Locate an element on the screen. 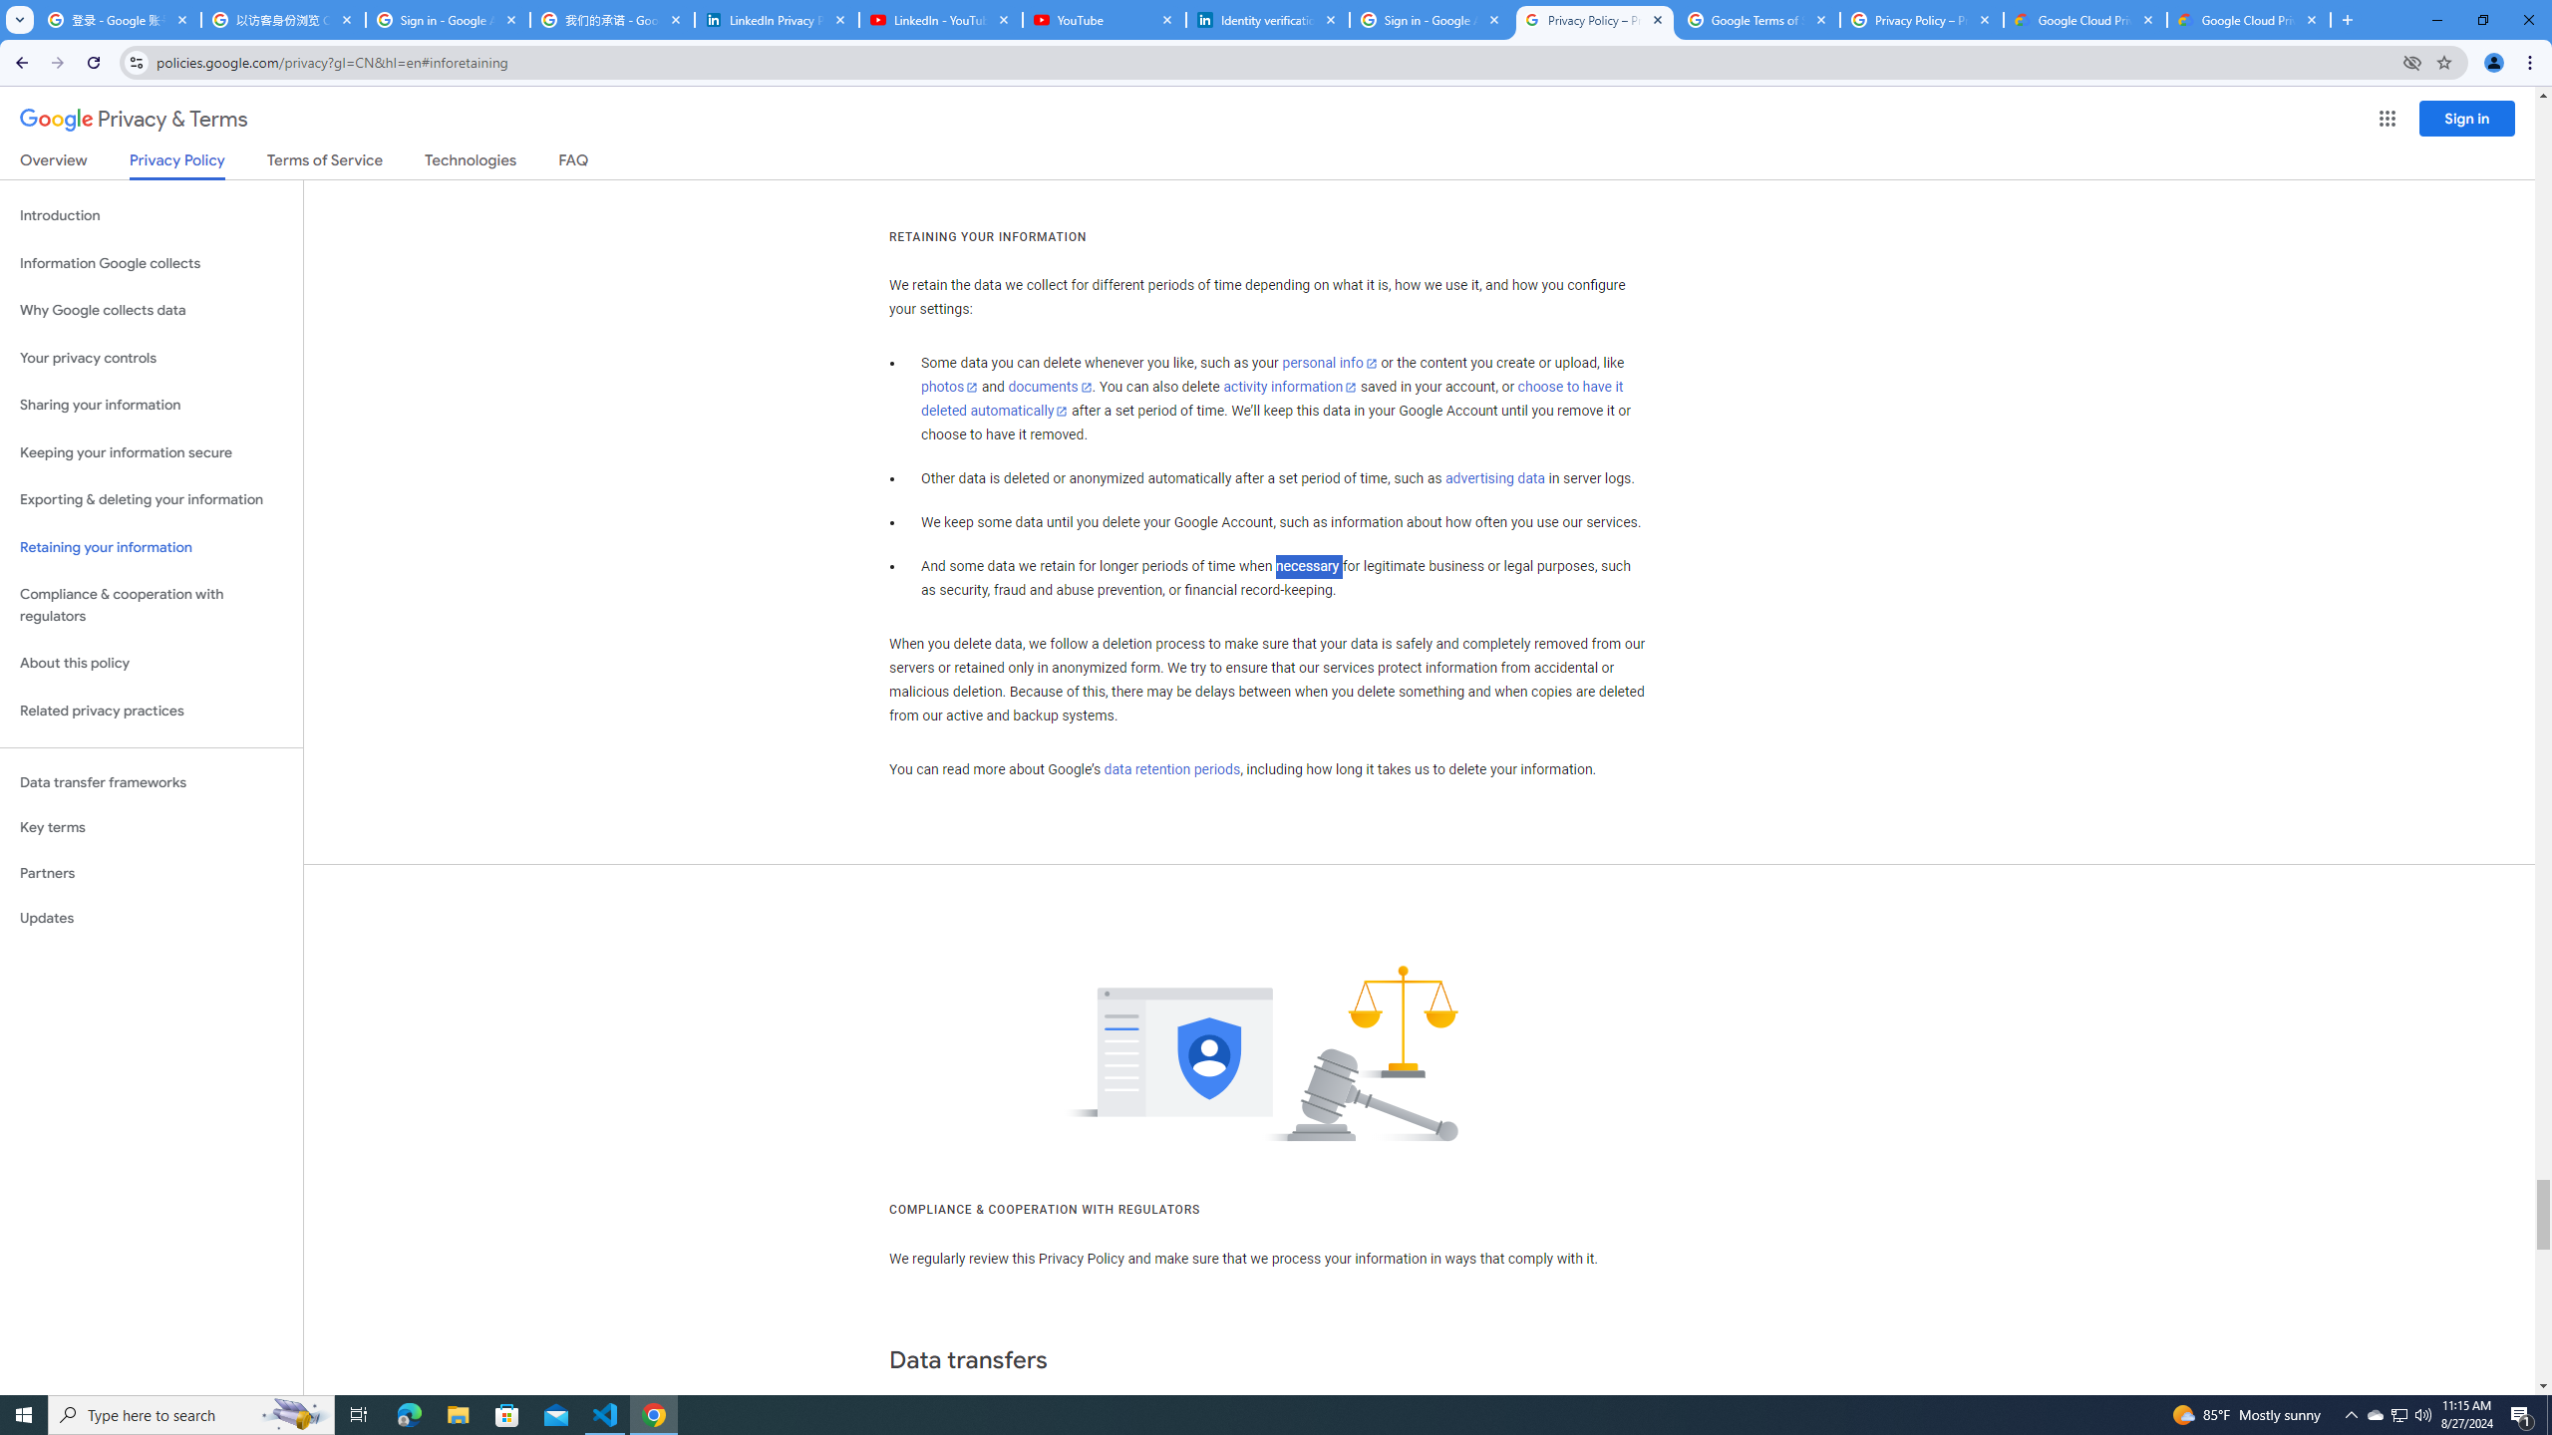 The image size is (2552, 1435). Information Google collects is located at coordinates (152, 263).